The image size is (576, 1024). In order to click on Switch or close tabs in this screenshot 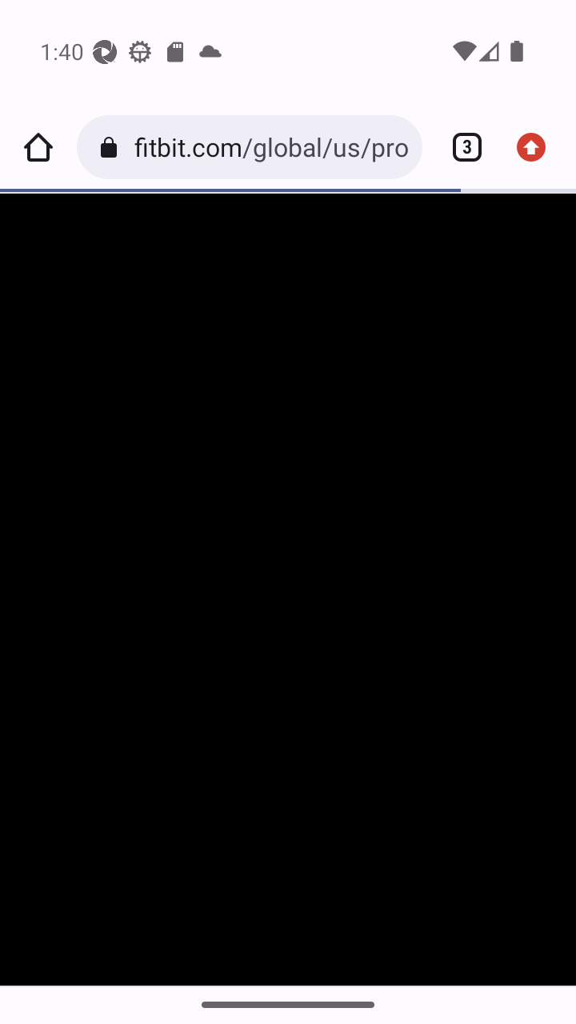, I will do `click(461, 147)`.